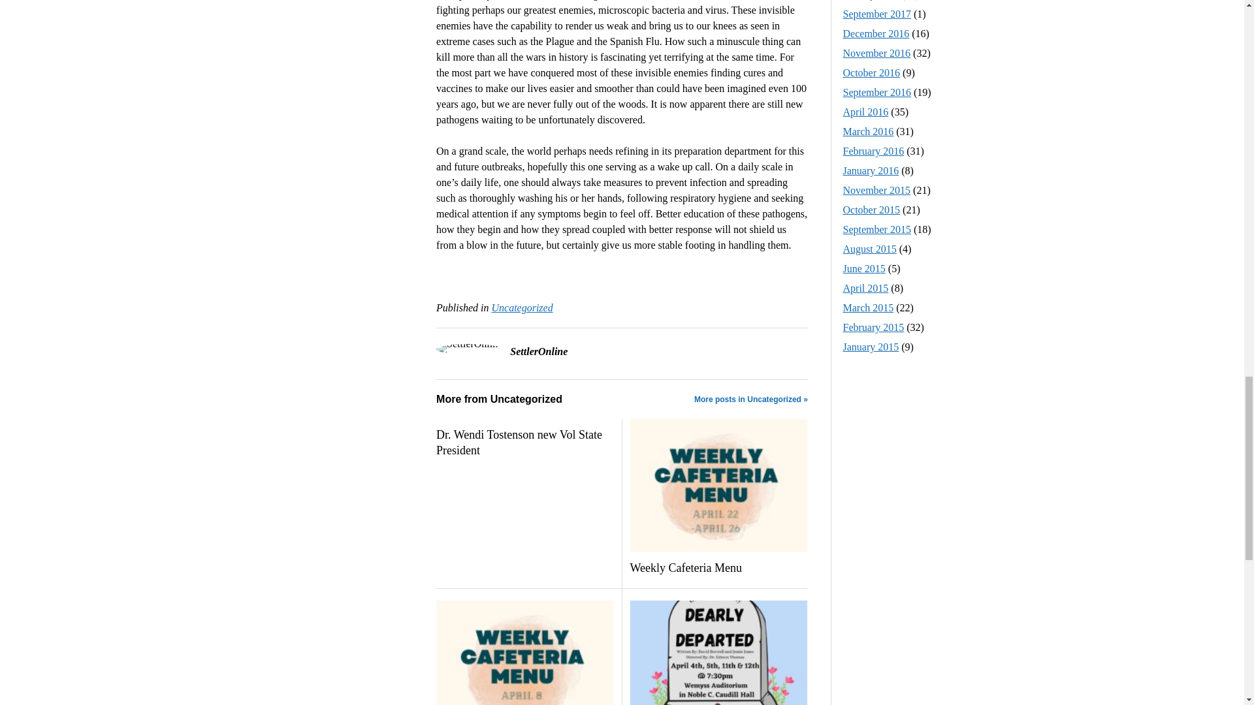 The width and height of the screenshot is (1254, 705). I want to click on Uncategorized, so click(522, 307).